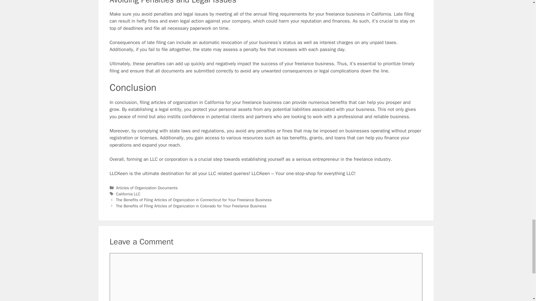 The image size is (536, 301). I want to click on California LLC, so click(128, 194).